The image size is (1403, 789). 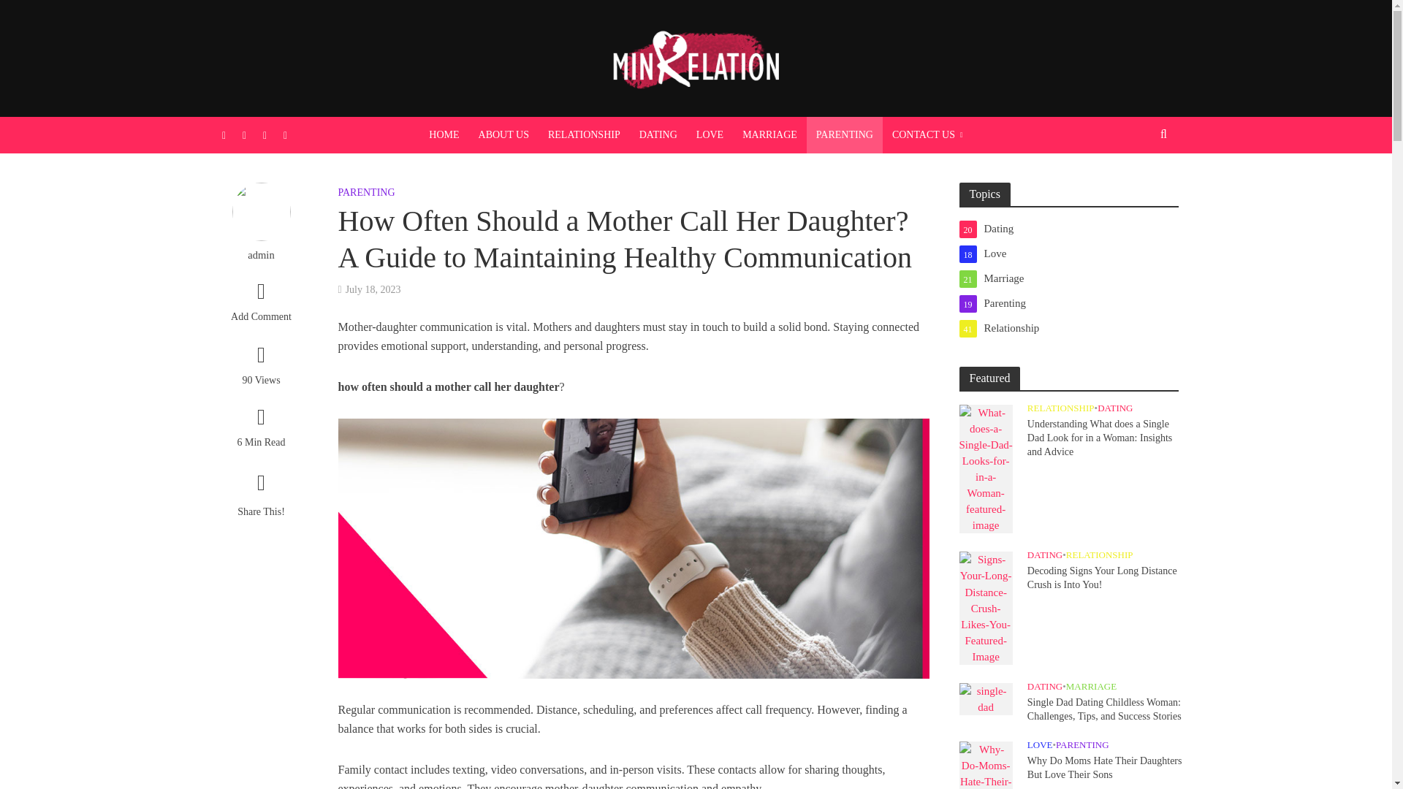 I want to click on ABOUT US, so click(x=503, y=134).